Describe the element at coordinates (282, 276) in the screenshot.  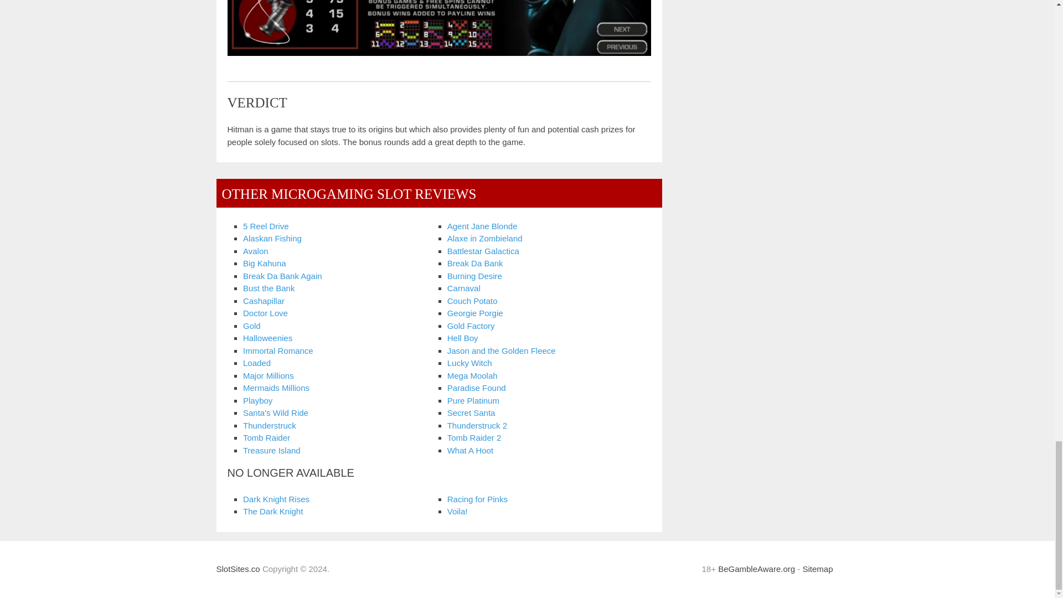
I see `Break Da Bank Again` at that location.